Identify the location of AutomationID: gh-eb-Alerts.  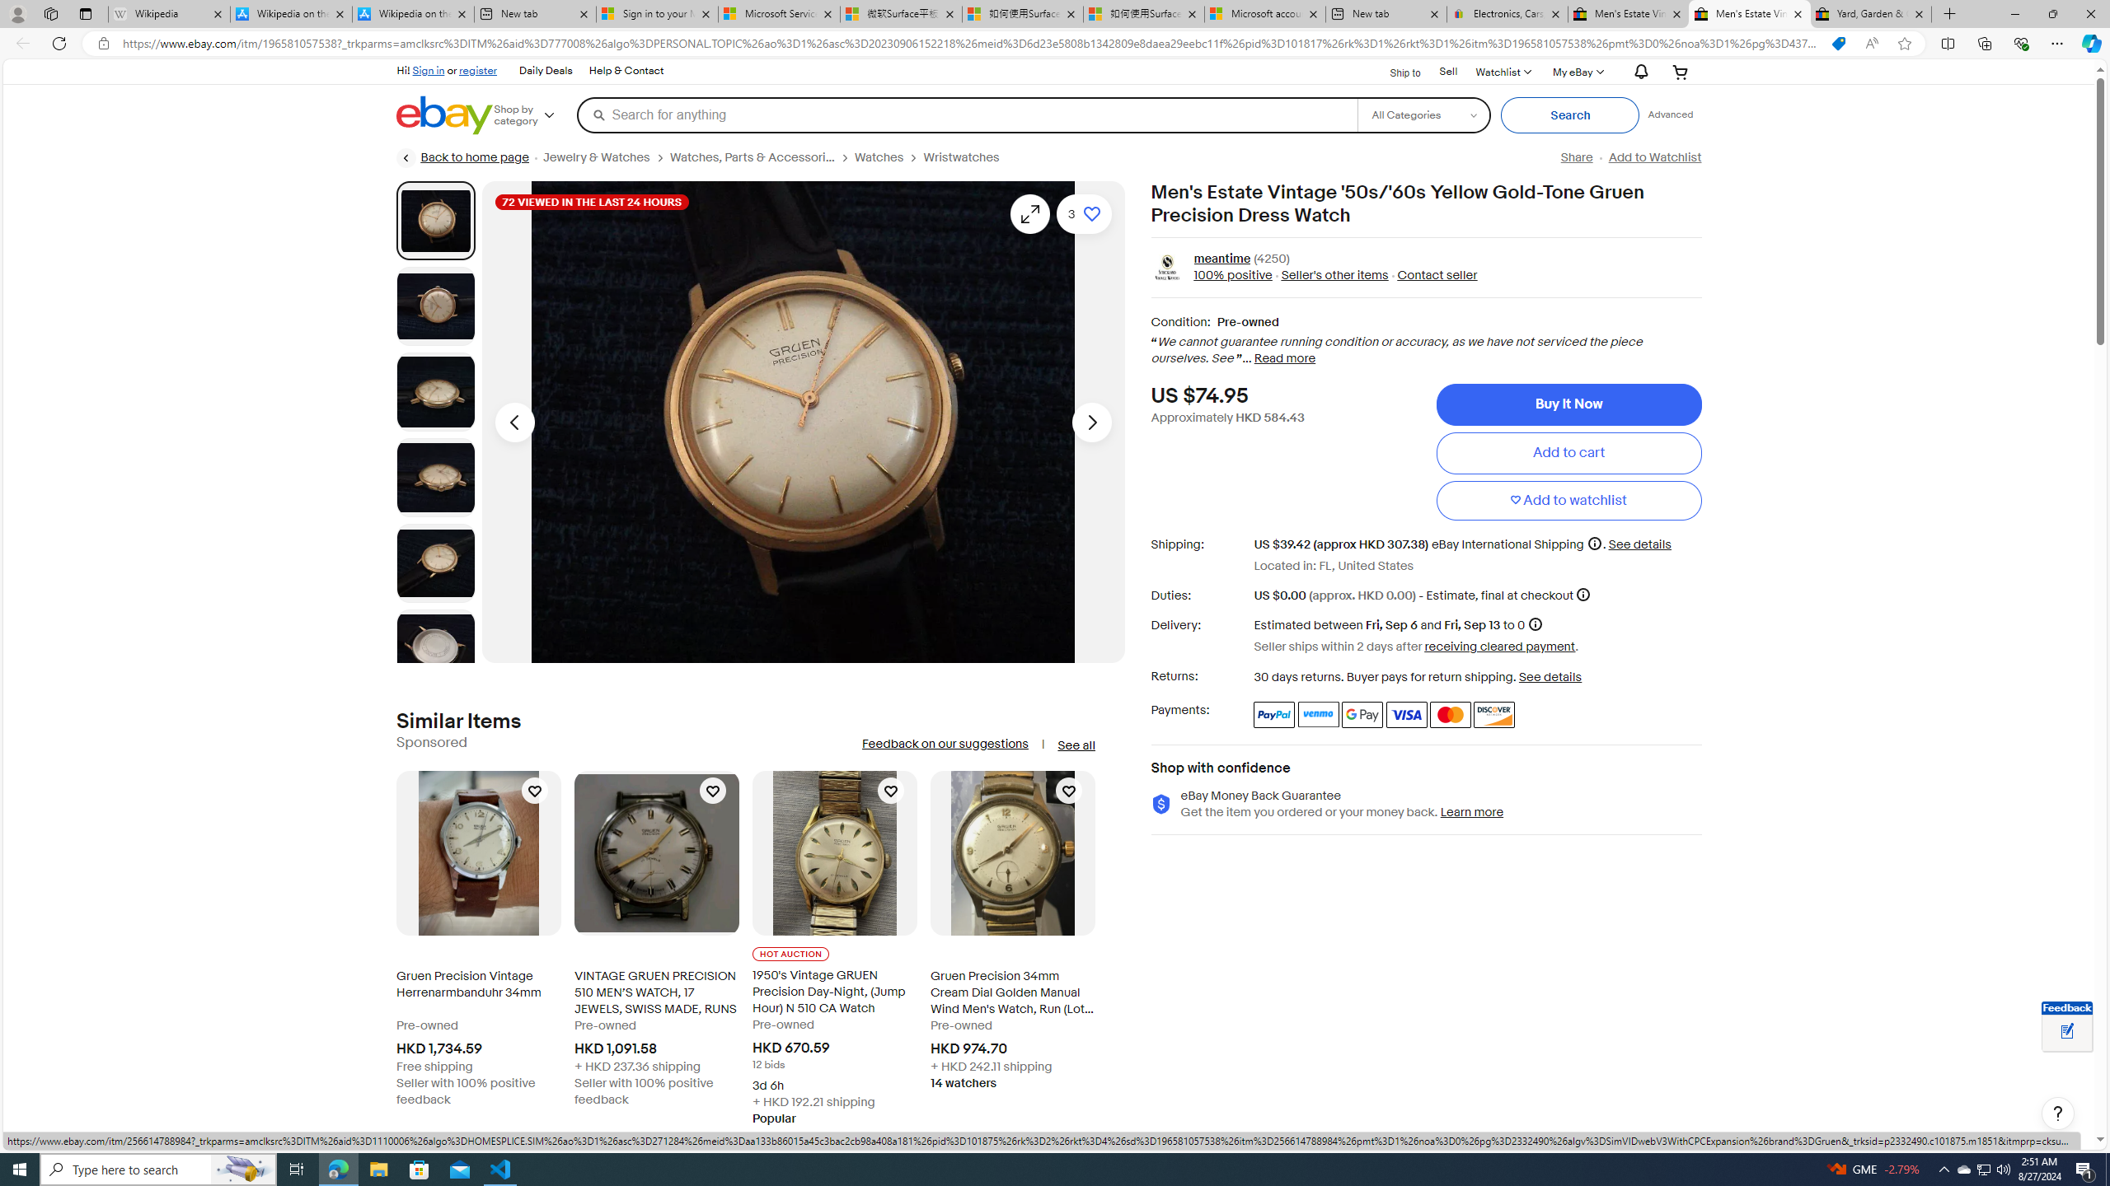
(1639, 72).